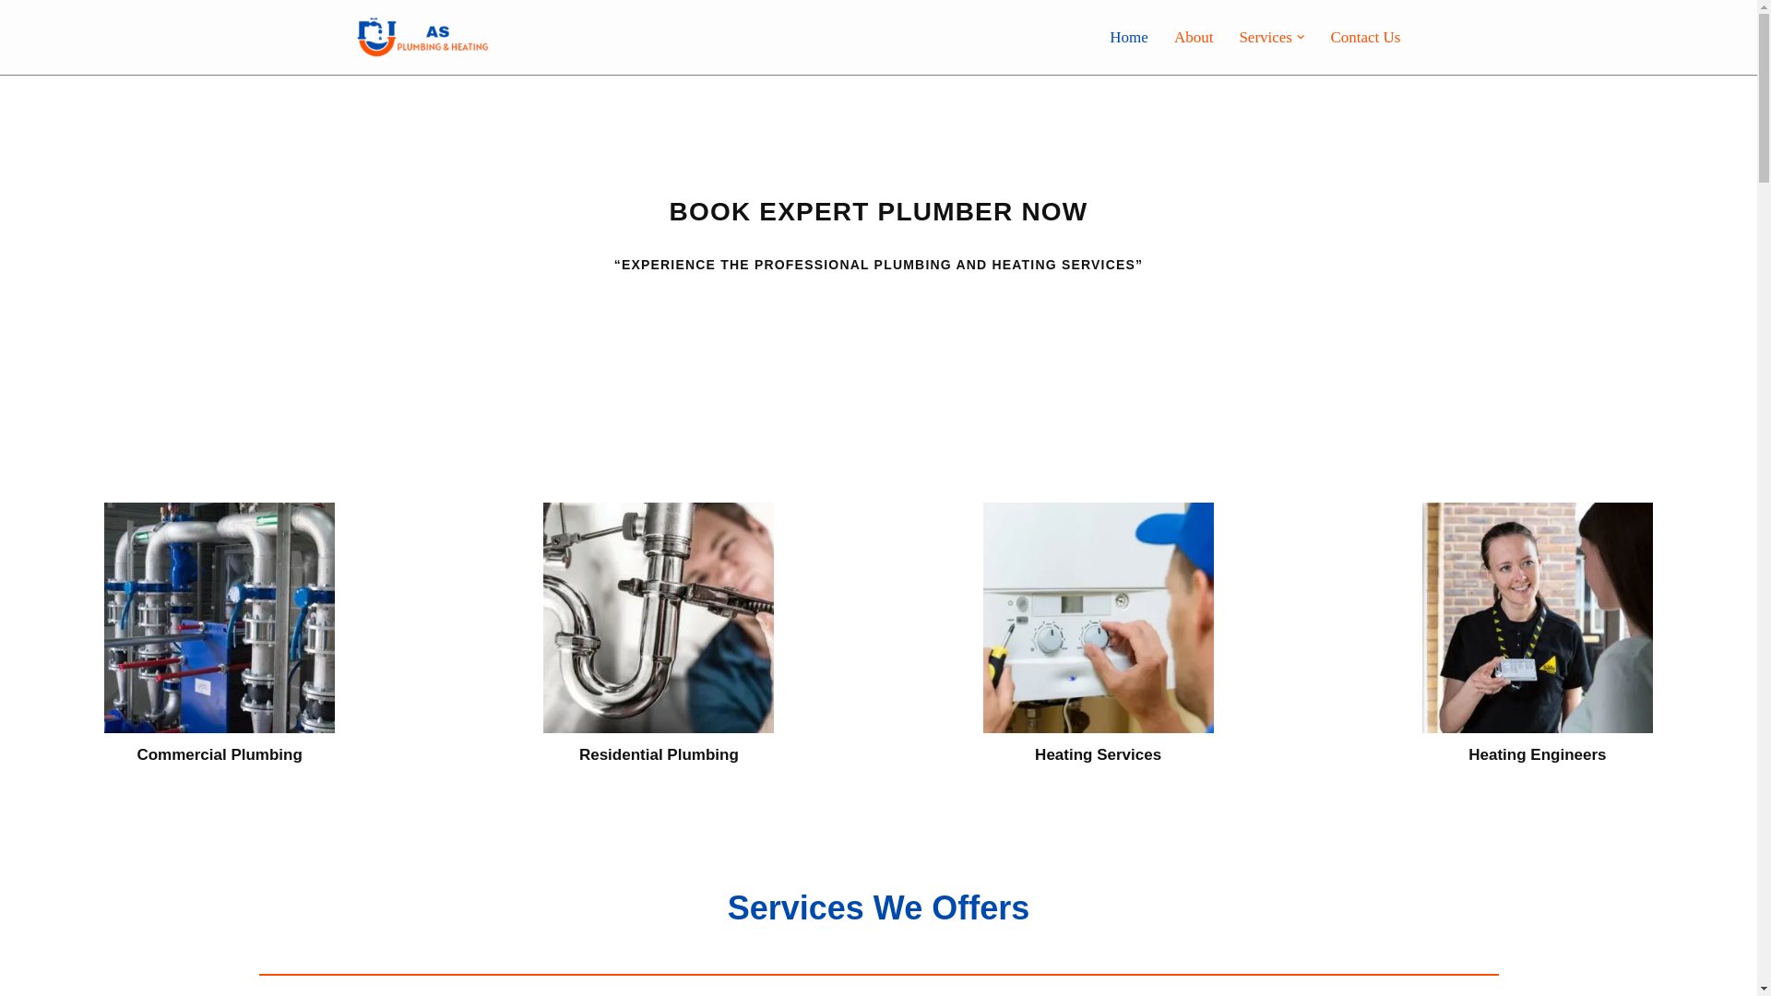 The image size is (1771, 996). What do you see at coordinates (1266, 37) in the screenshot?
I see `Services` at bounding box center [1266, 37].